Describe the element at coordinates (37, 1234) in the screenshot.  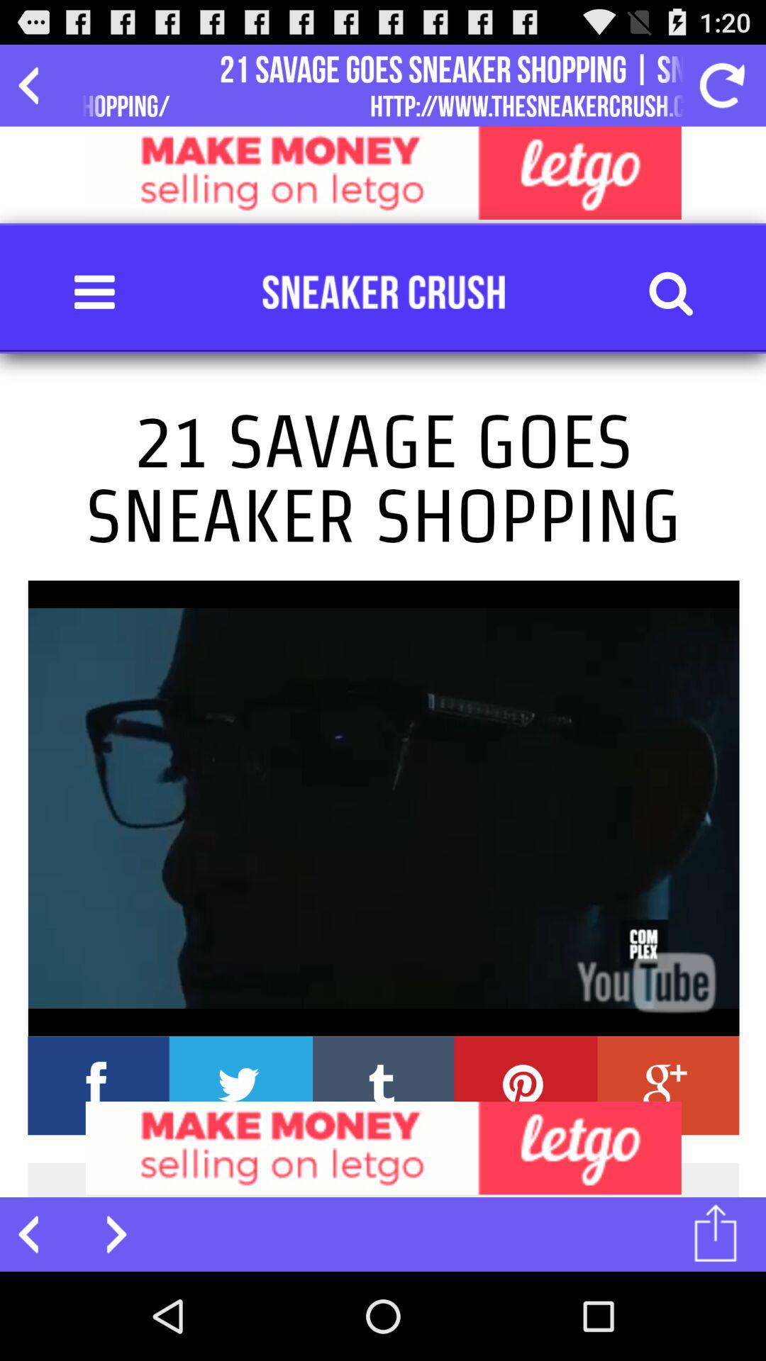
I see `go to previous` at that location.